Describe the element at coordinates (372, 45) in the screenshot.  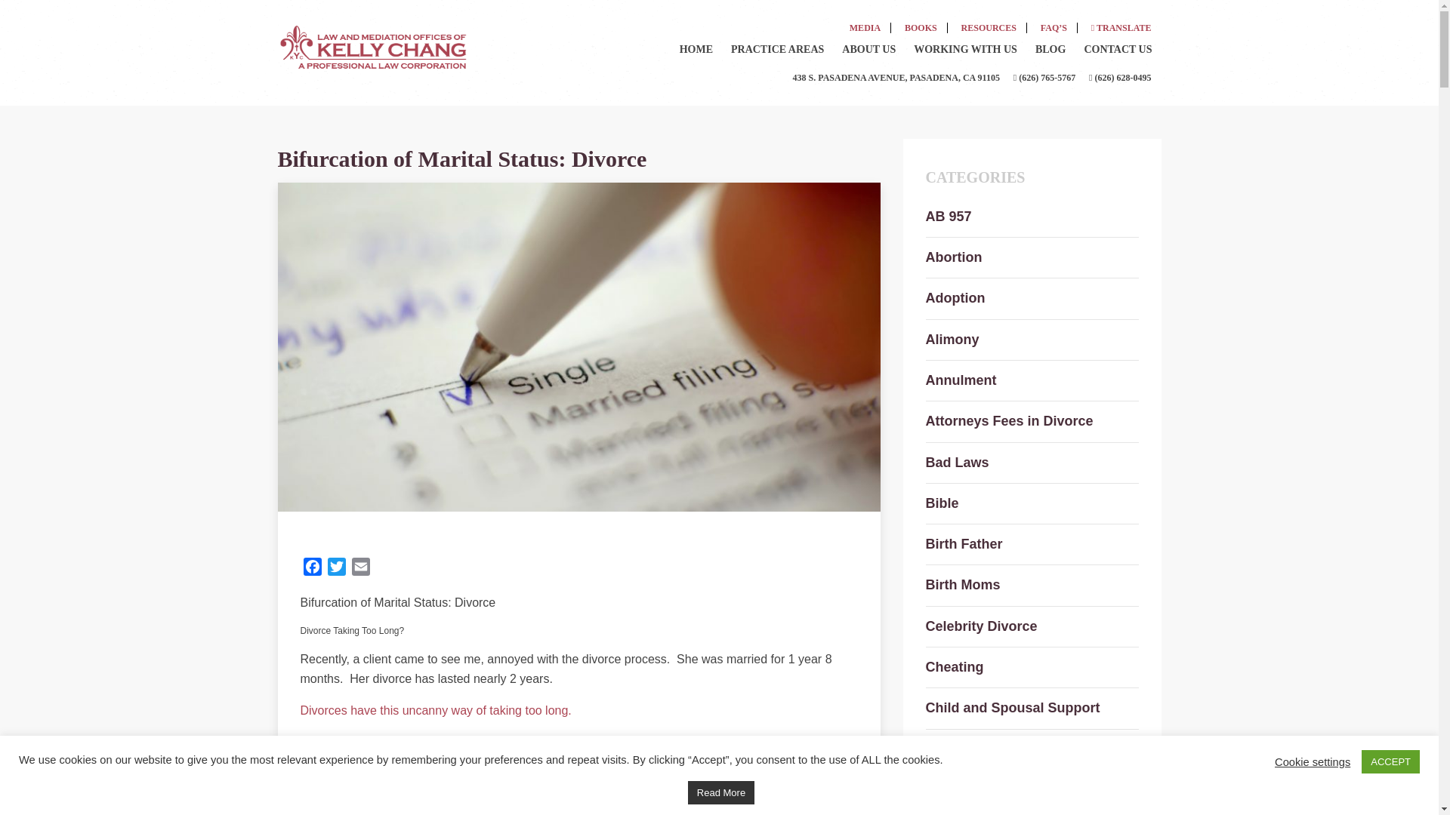
I see `Los Angeles Adoption Lawyer - Los Angeles Divorce Lawyer` at that location.